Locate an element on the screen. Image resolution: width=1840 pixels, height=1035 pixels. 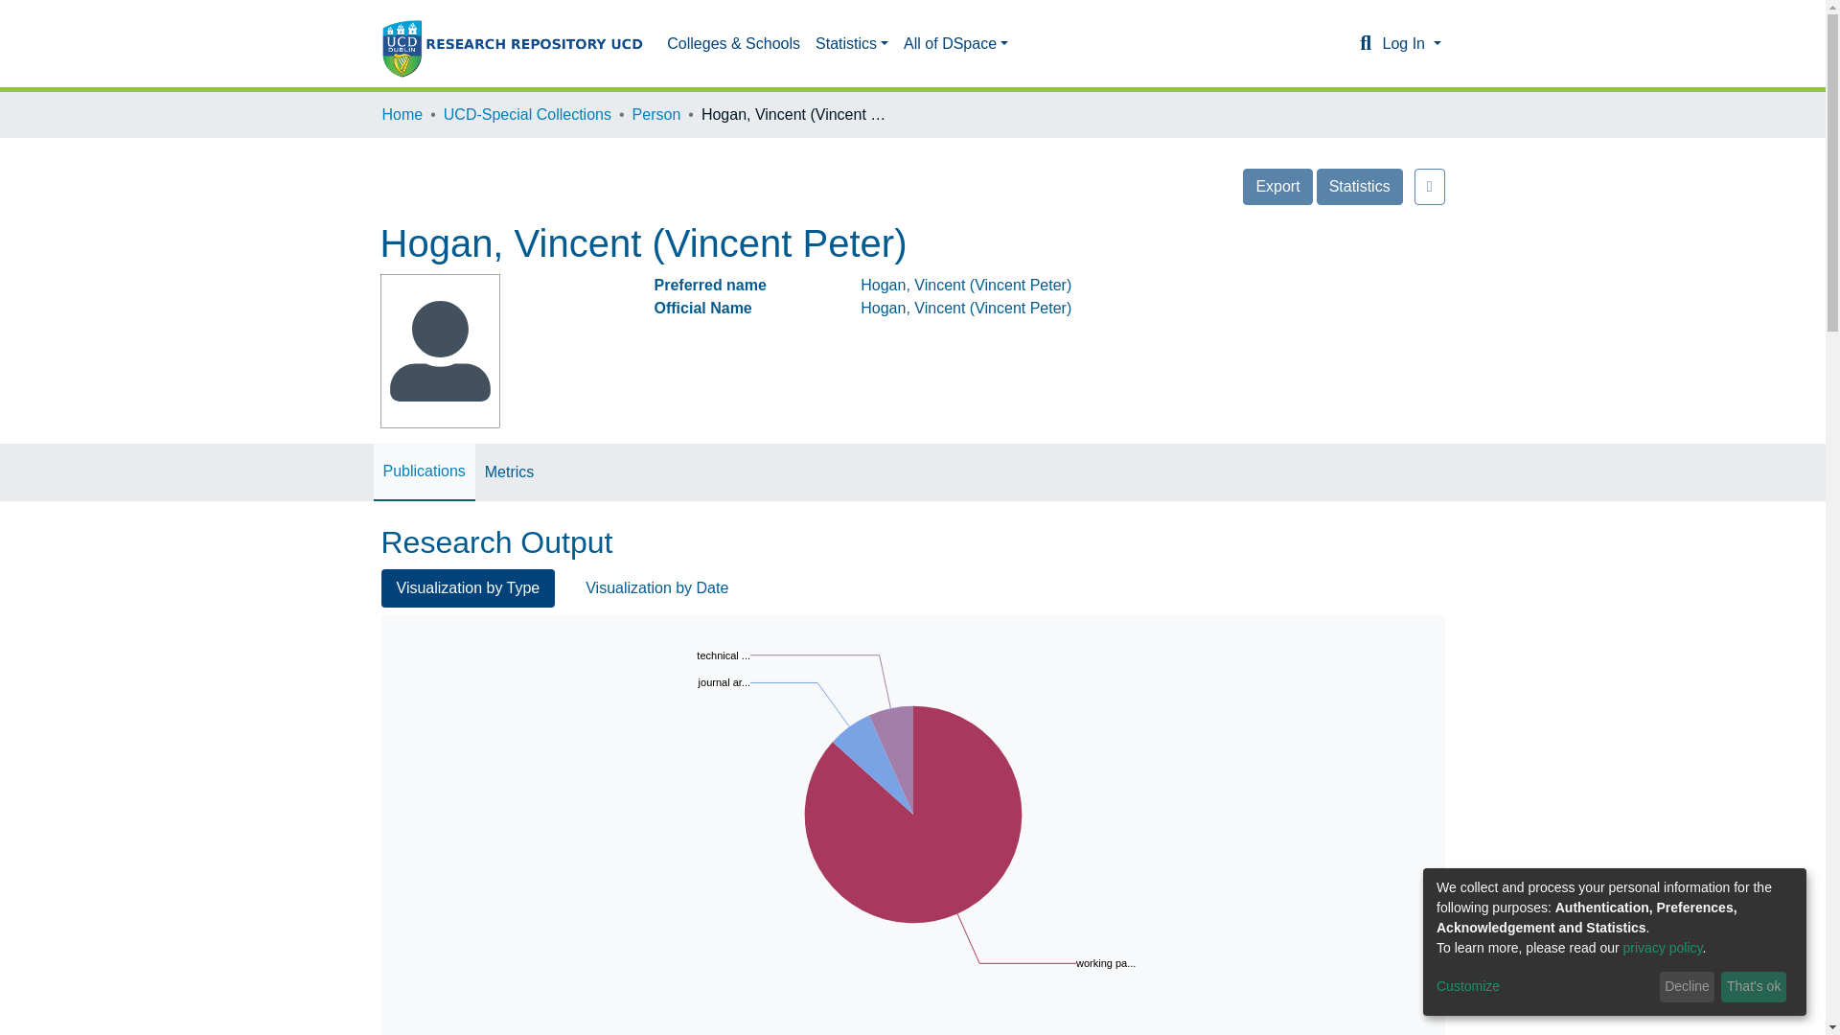
Search is located at coordinates (1365, 44).